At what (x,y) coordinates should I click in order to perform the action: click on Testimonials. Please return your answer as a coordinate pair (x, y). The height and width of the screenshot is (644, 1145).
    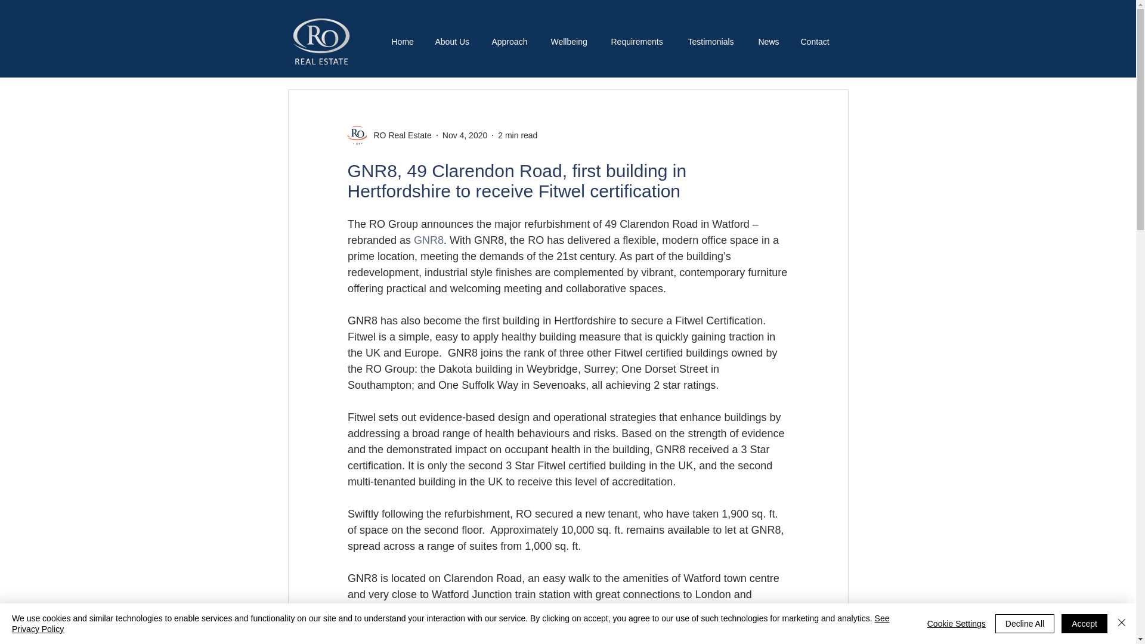
    Looking at the image, I should click on (713, 42).